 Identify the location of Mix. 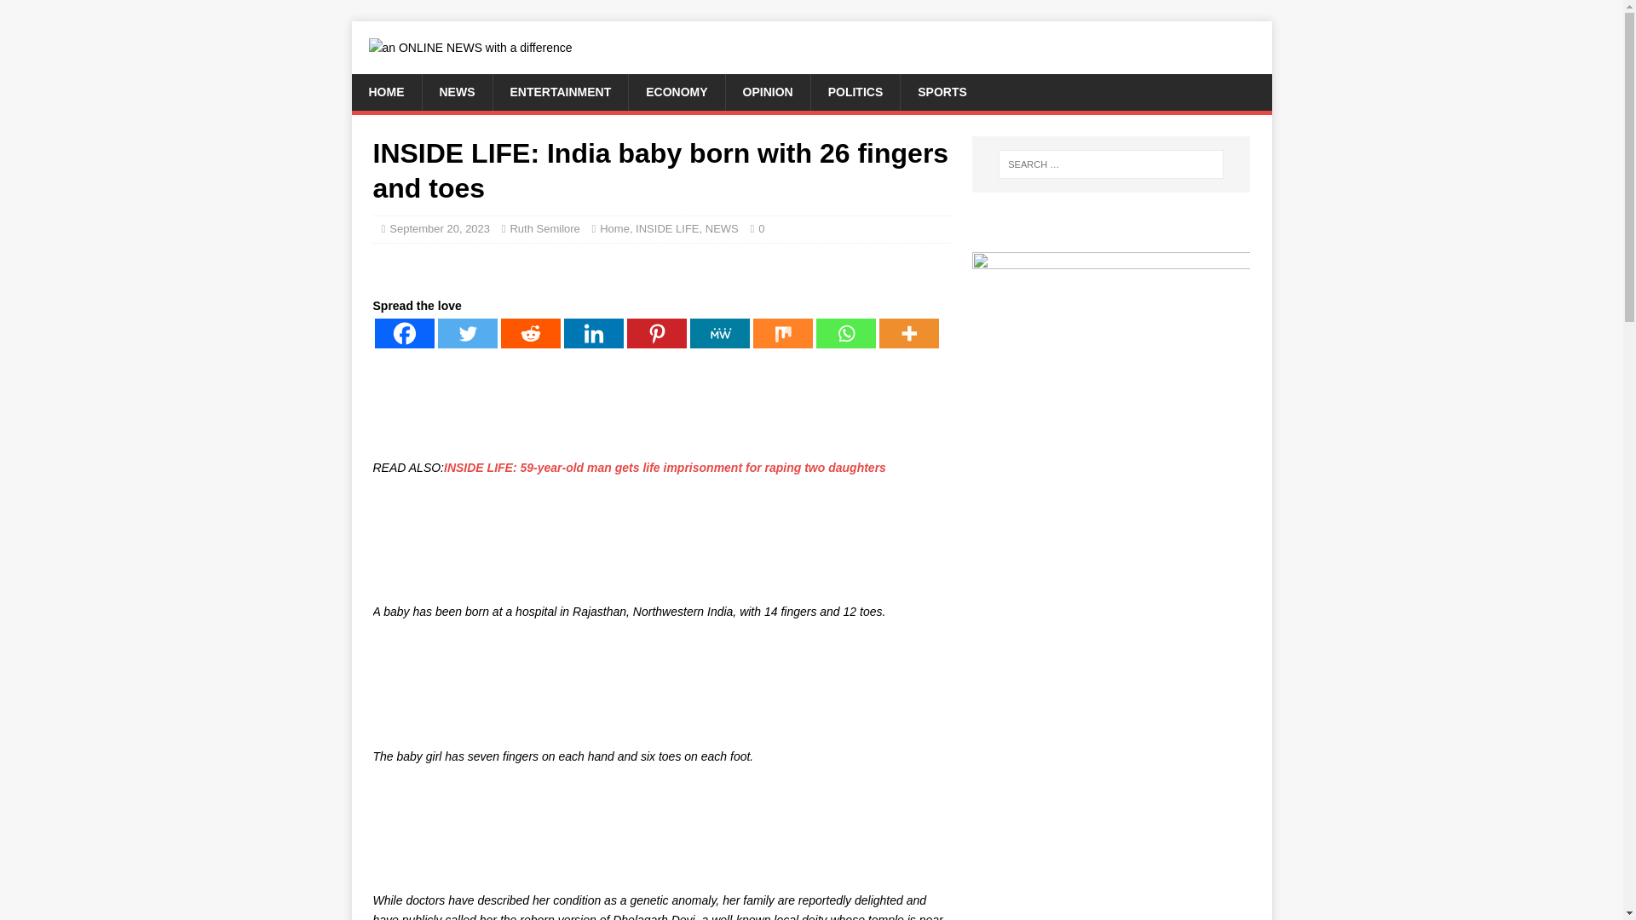
(782, 333).